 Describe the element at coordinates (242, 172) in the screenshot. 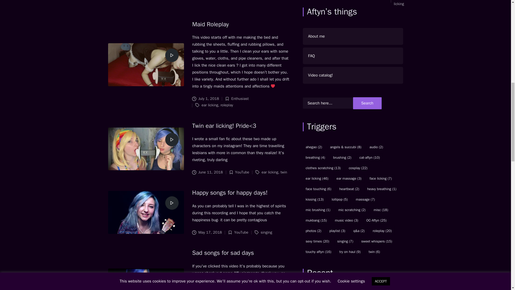

I see `YouTube` at that location.